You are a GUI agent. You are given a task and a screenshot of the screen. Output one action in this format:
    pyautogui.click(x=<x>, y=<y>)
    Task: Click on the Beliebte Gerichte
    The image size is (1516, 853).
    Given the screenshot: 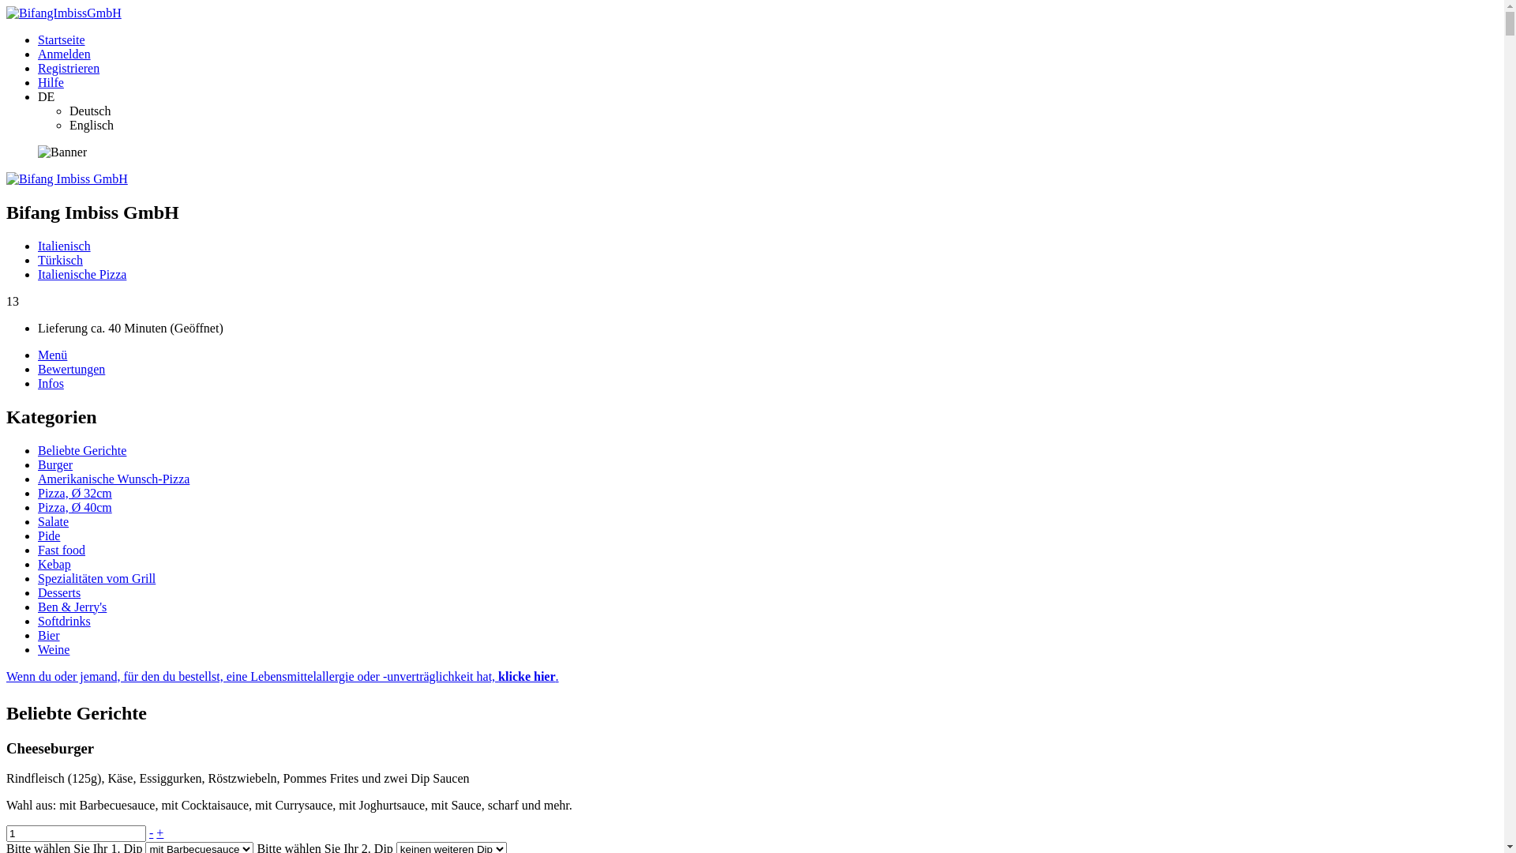 What is the action you would take?
    pyautogui.click(x=82, y=450)
    